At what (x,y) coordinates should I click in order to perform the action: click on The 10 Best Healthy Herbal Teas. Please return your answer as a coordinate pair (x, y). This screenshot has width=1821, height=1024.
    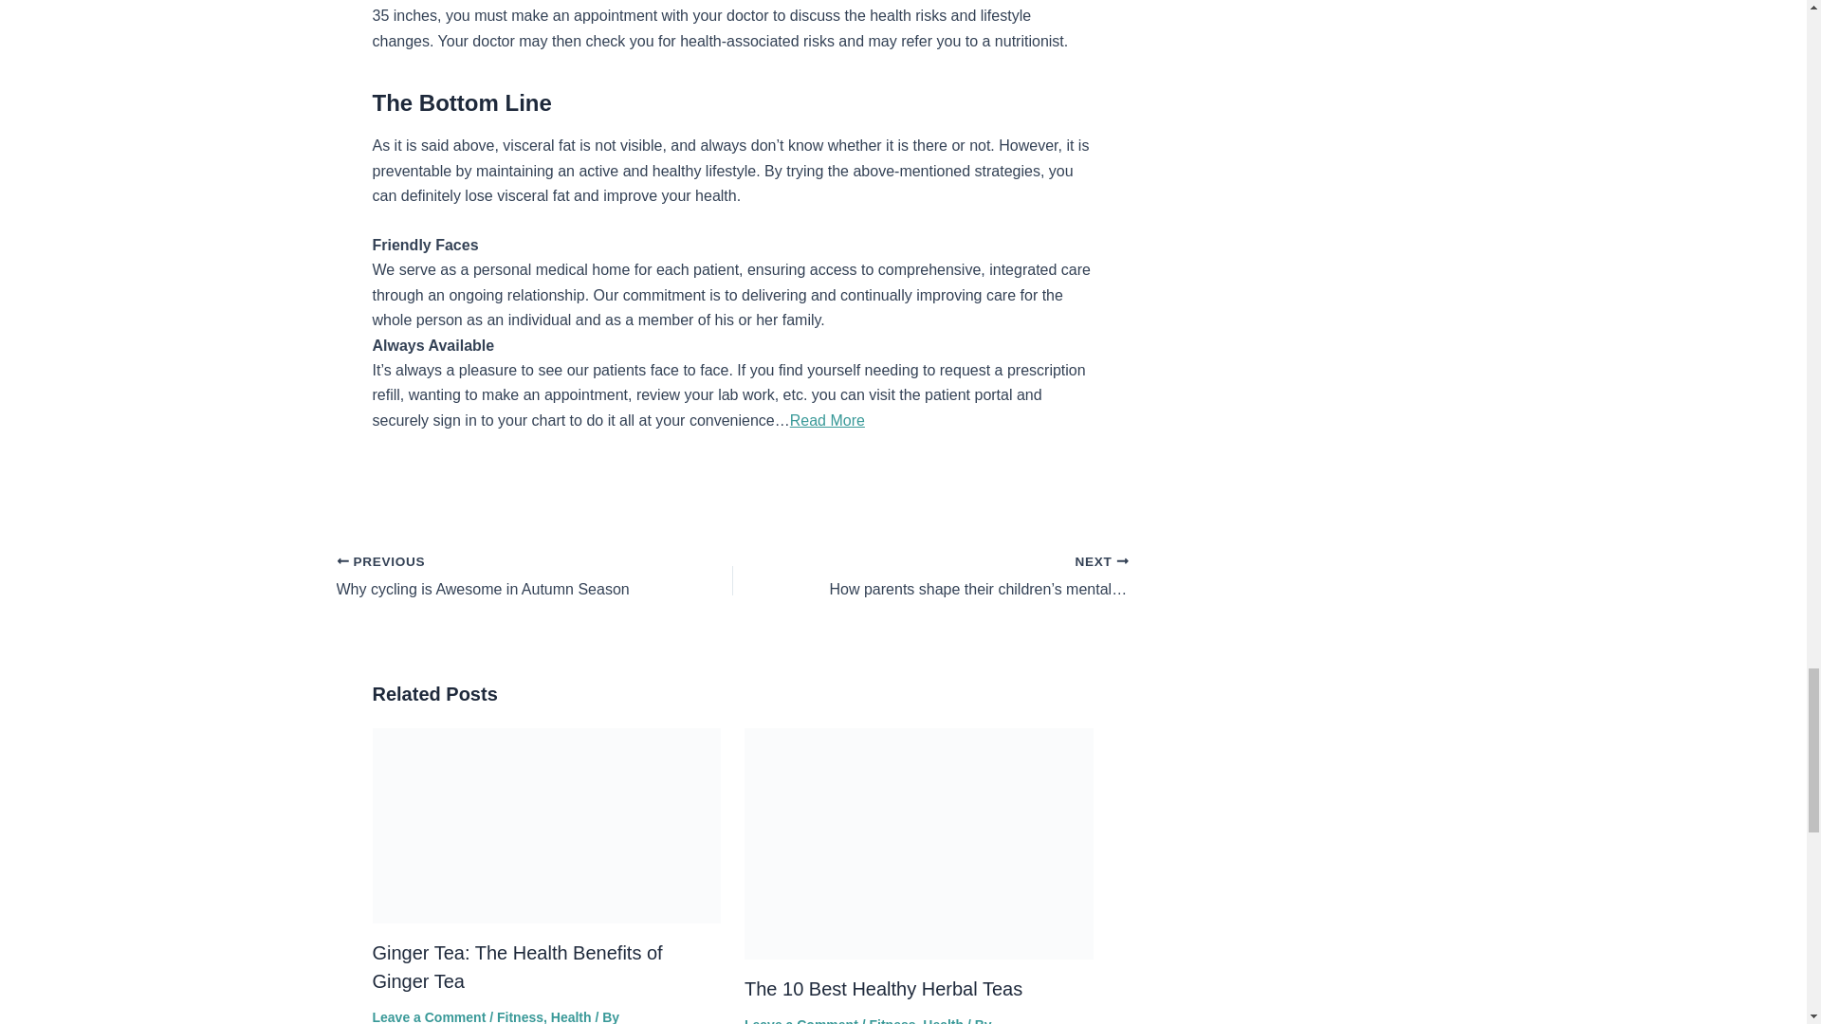
    Looking at the image, I should click on (800, 1020).